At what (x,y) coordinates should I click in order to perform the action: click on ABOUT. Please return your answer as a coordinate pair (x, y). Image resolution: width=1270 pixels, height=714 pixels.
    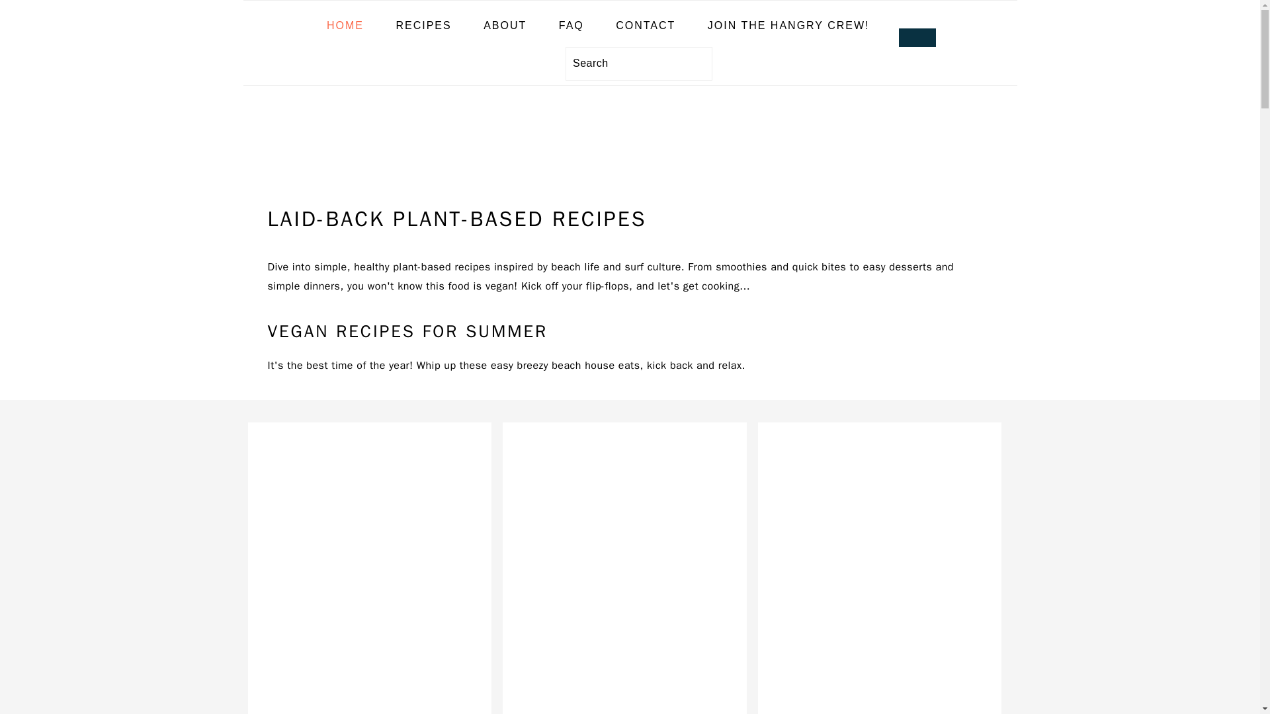
    Looking at the image, I should click on (505, 26).